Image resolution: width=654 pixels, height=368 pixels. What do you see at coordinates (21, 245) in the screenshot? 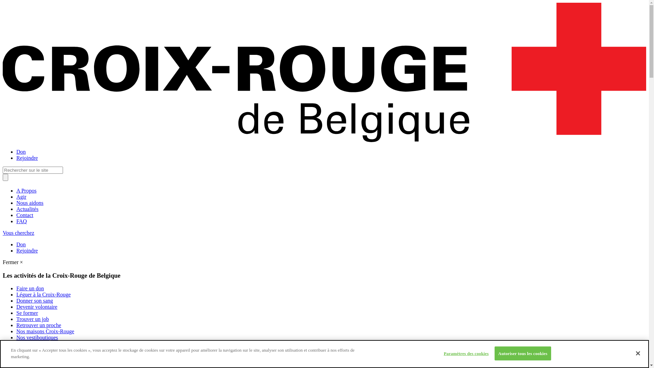
I see `Don` at bounding box center [21, 245].